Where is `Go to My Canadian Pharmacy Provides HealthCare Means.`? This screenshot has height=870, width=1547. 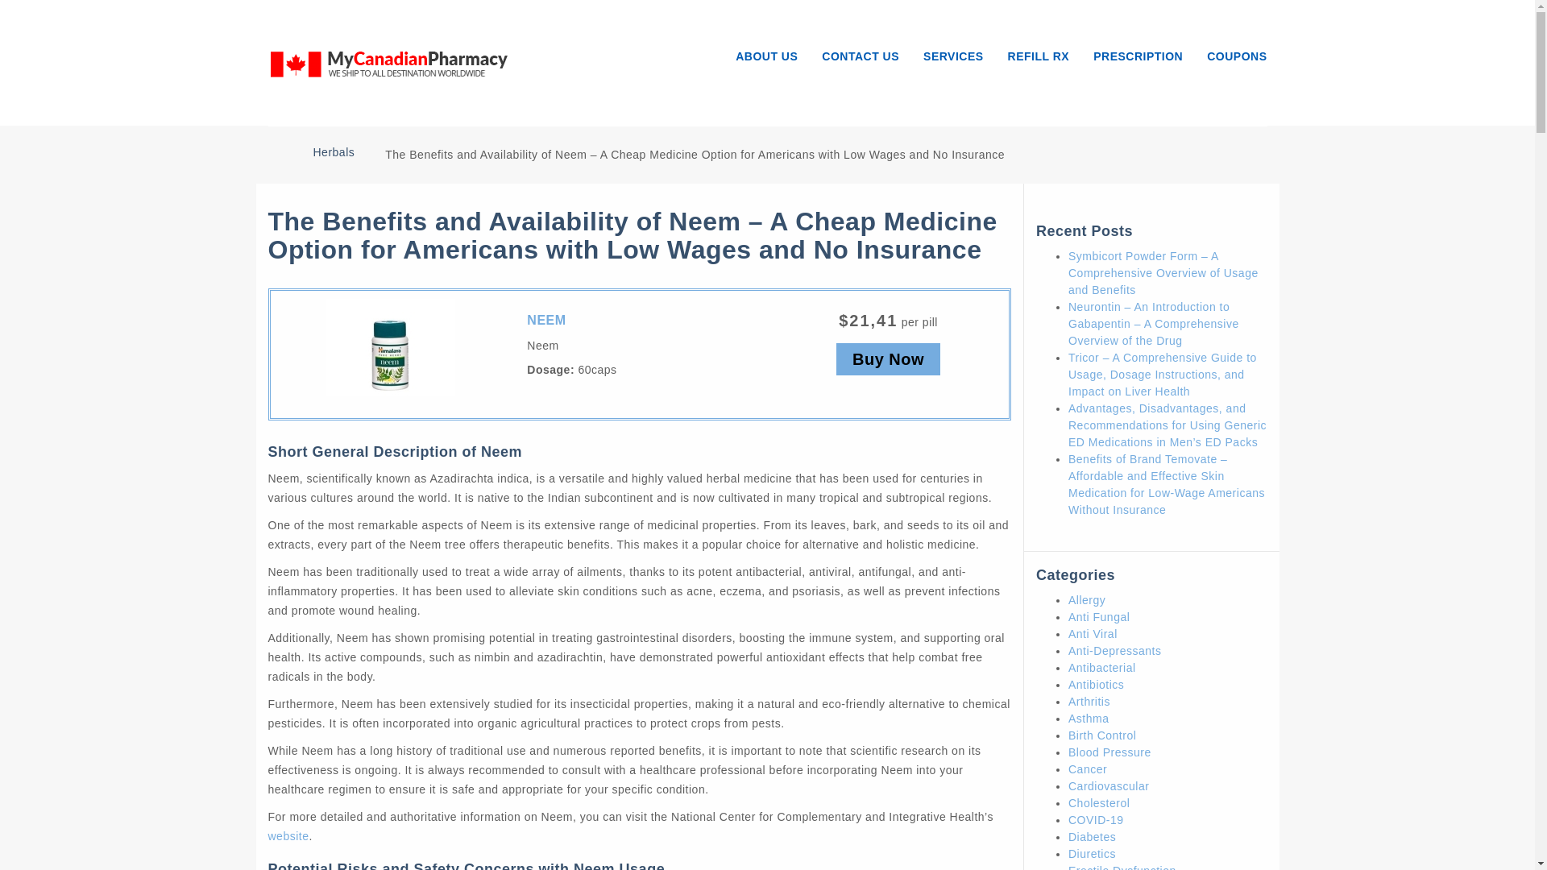
Go to My Canadian Pharmacy Provides HealthCare Means. is located at coordinates (274, 151).